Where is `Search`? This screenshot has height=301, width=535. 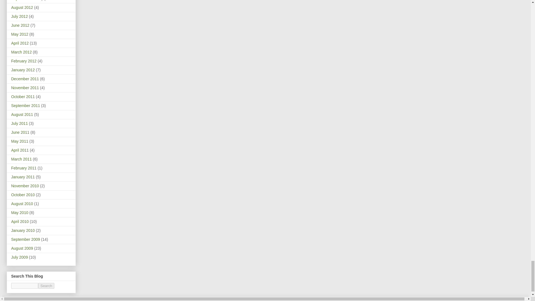
Search is located at coordinates (46, 286).